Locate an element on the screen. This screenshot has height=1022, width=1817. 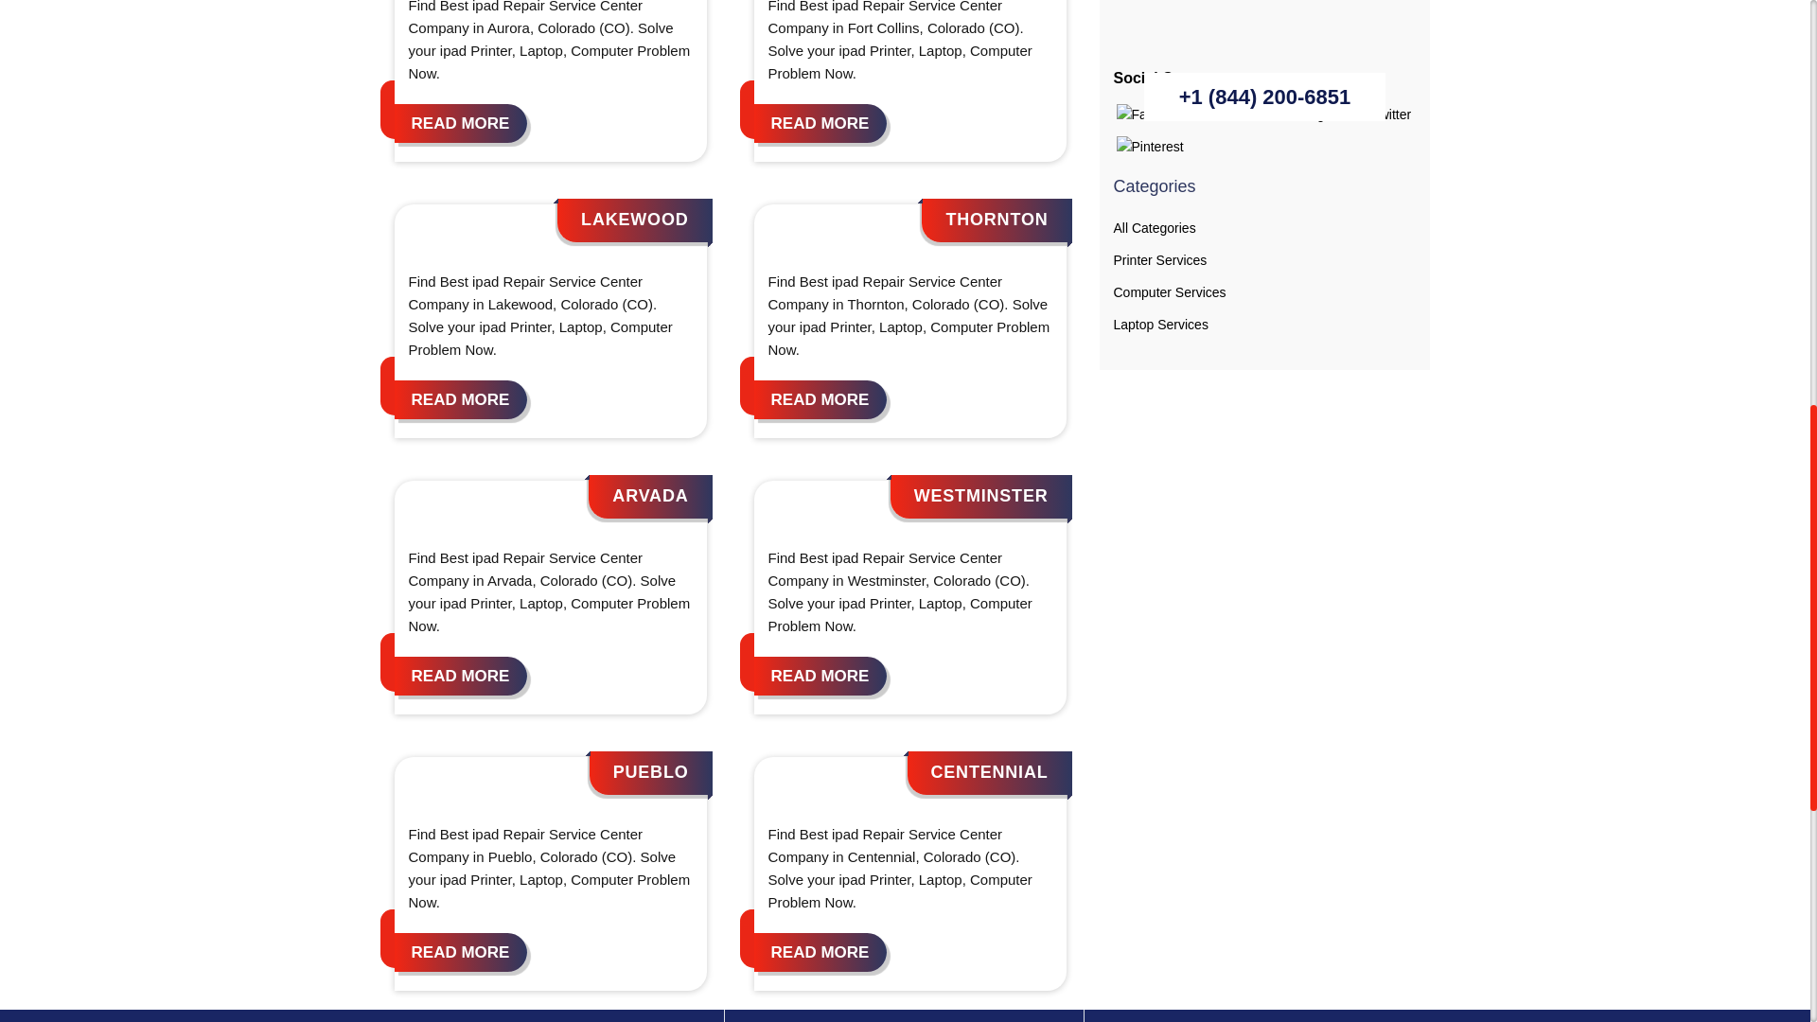
READ MORE is located at coordinates (820, 123).